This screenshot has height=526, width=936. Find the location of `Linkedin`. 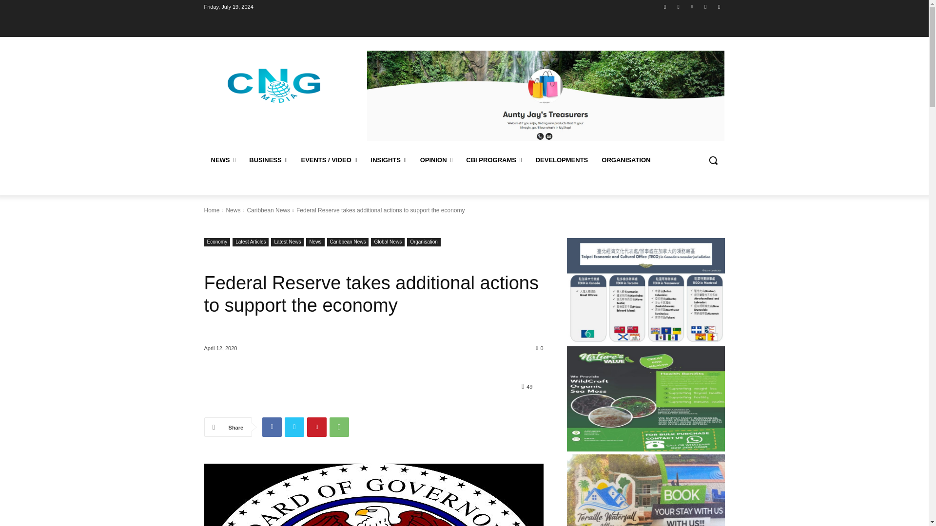

Linkedin is located at coordinates (691, 6).